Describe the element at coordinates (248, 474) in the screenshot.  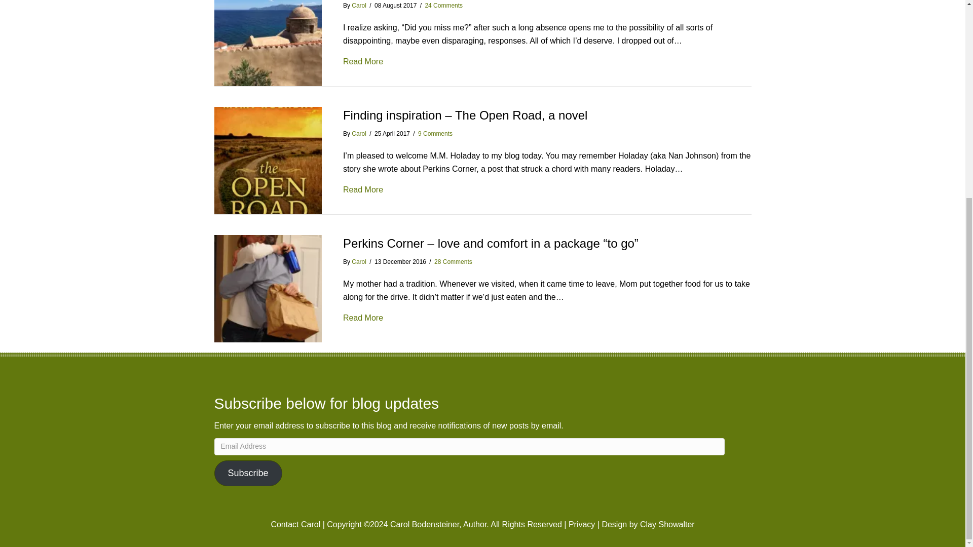
I see `Subscribe` at that location.